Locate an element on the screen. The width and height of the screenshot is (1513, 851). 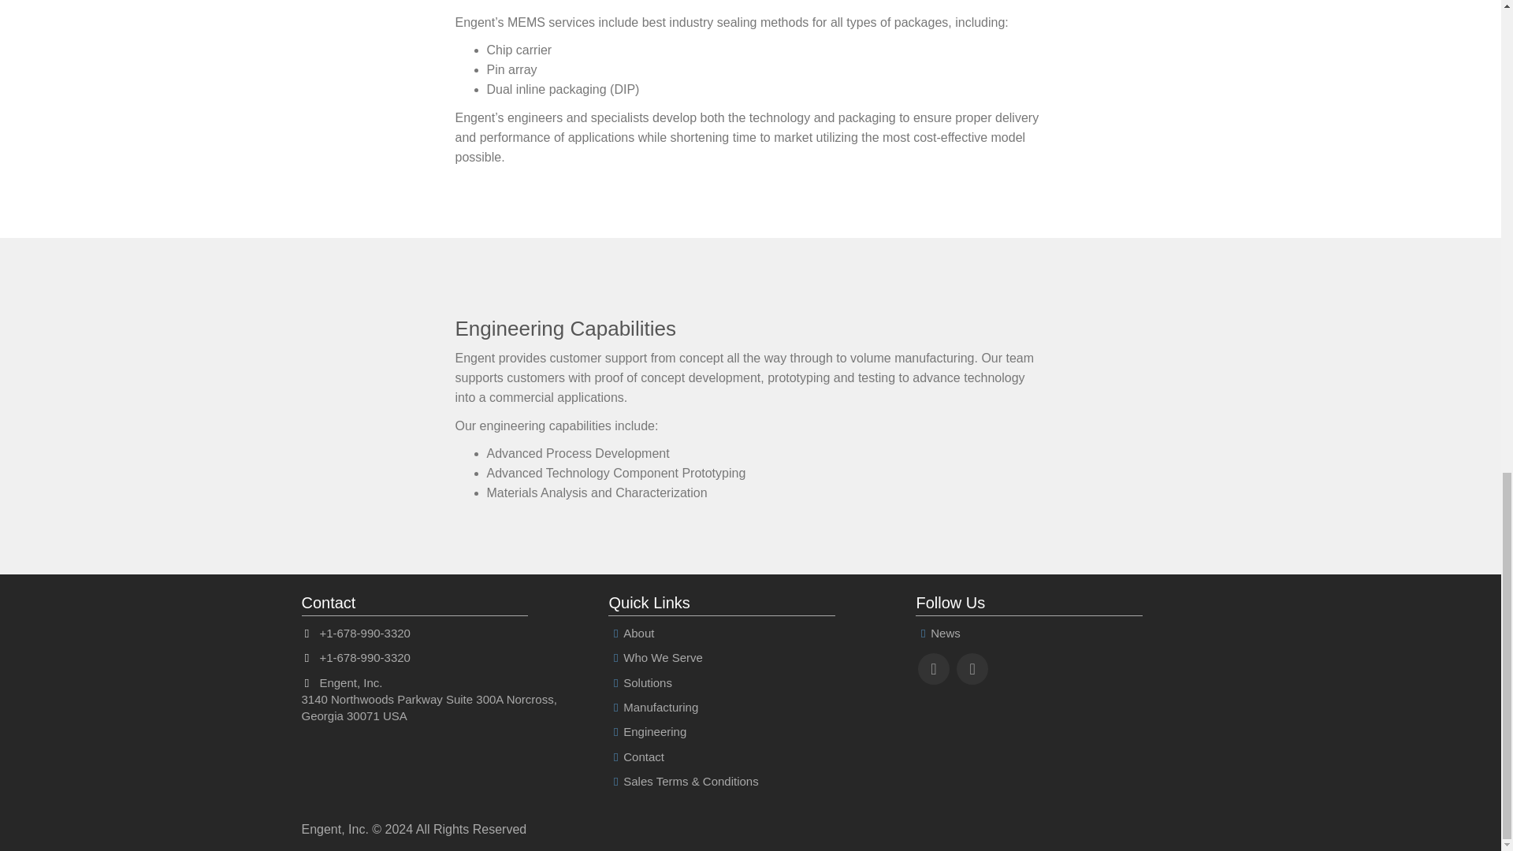
Engineering is located at coordinates (647, 731).